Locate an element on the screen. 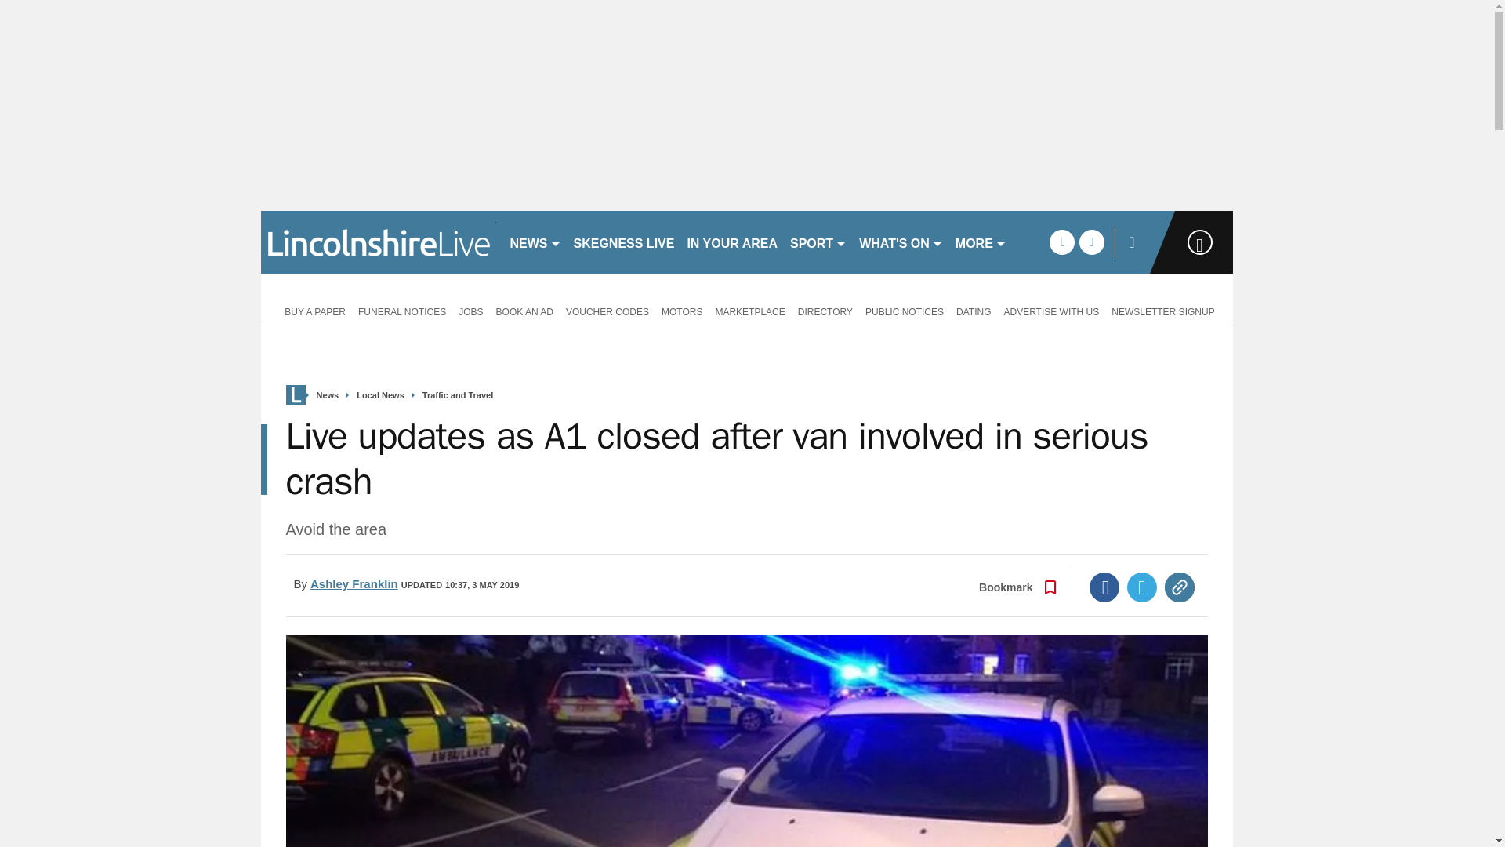 The width and height of the screenshot is (1505, 847). MORE is located at coordinates (981, 242).